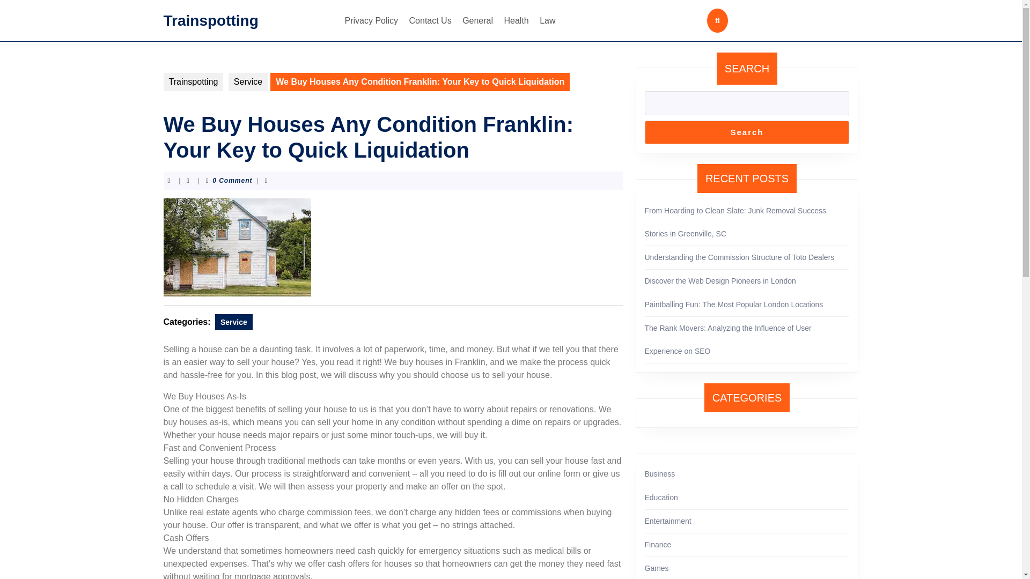 Image resolution: width=1030 pixels, height=579 pixels. What do you see at coordinates (371, 20) in the screenshot?
I see `Privacy Policy` at bounding box center [371, 20].